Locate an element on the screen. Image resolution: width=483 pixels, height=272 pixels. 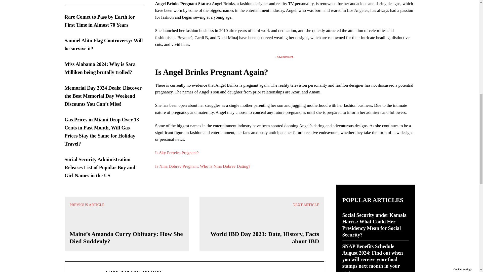
Samuel Alito Flag Controversy: Will he survive it? is located at coordinates (103, 45).